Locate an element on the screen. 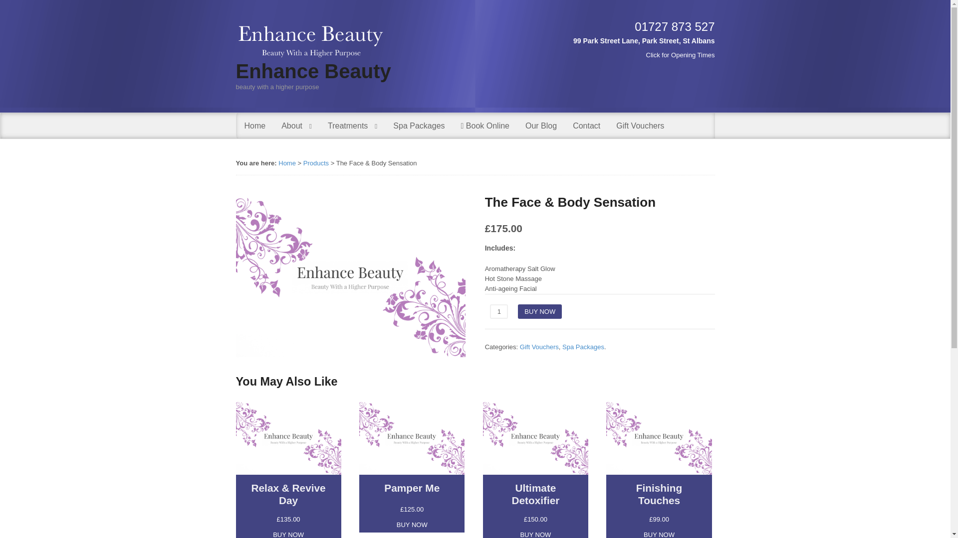 This screenshot has height=538, width=958. Book Online is located at coordinates (485, 126).